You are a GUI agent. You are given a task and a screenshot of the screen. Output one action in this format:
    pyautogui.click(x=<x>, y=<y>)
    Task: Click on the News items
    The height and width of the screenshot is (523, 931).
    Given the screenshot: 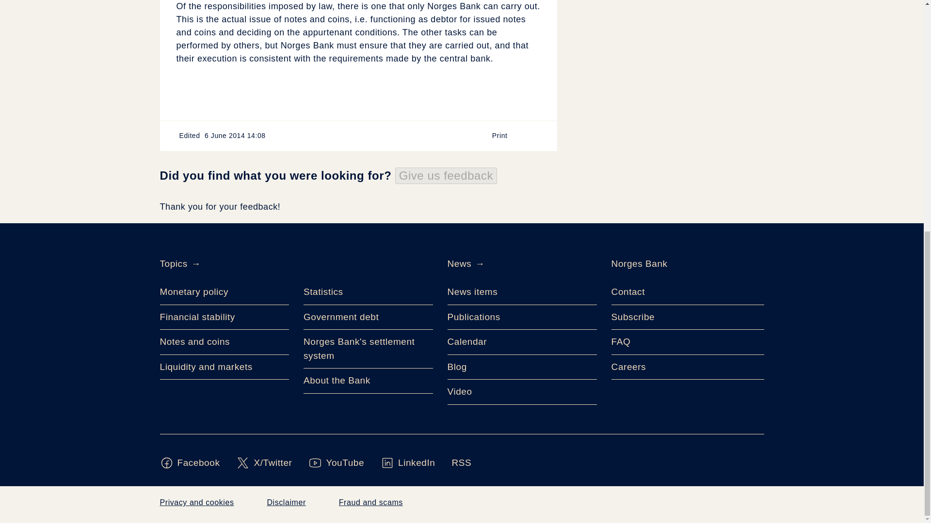 What is the action you would take?
    pyautogui.click(x=522, y=292)
    